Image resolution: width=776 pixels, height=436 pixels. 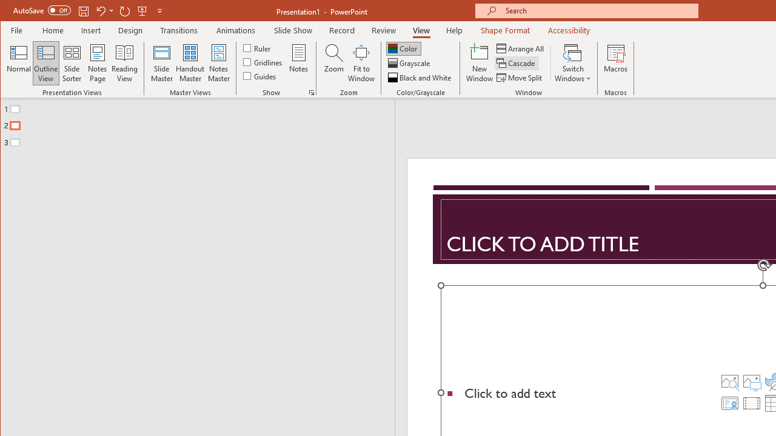 I want to click on Pictures, so click(x=751, y=381).